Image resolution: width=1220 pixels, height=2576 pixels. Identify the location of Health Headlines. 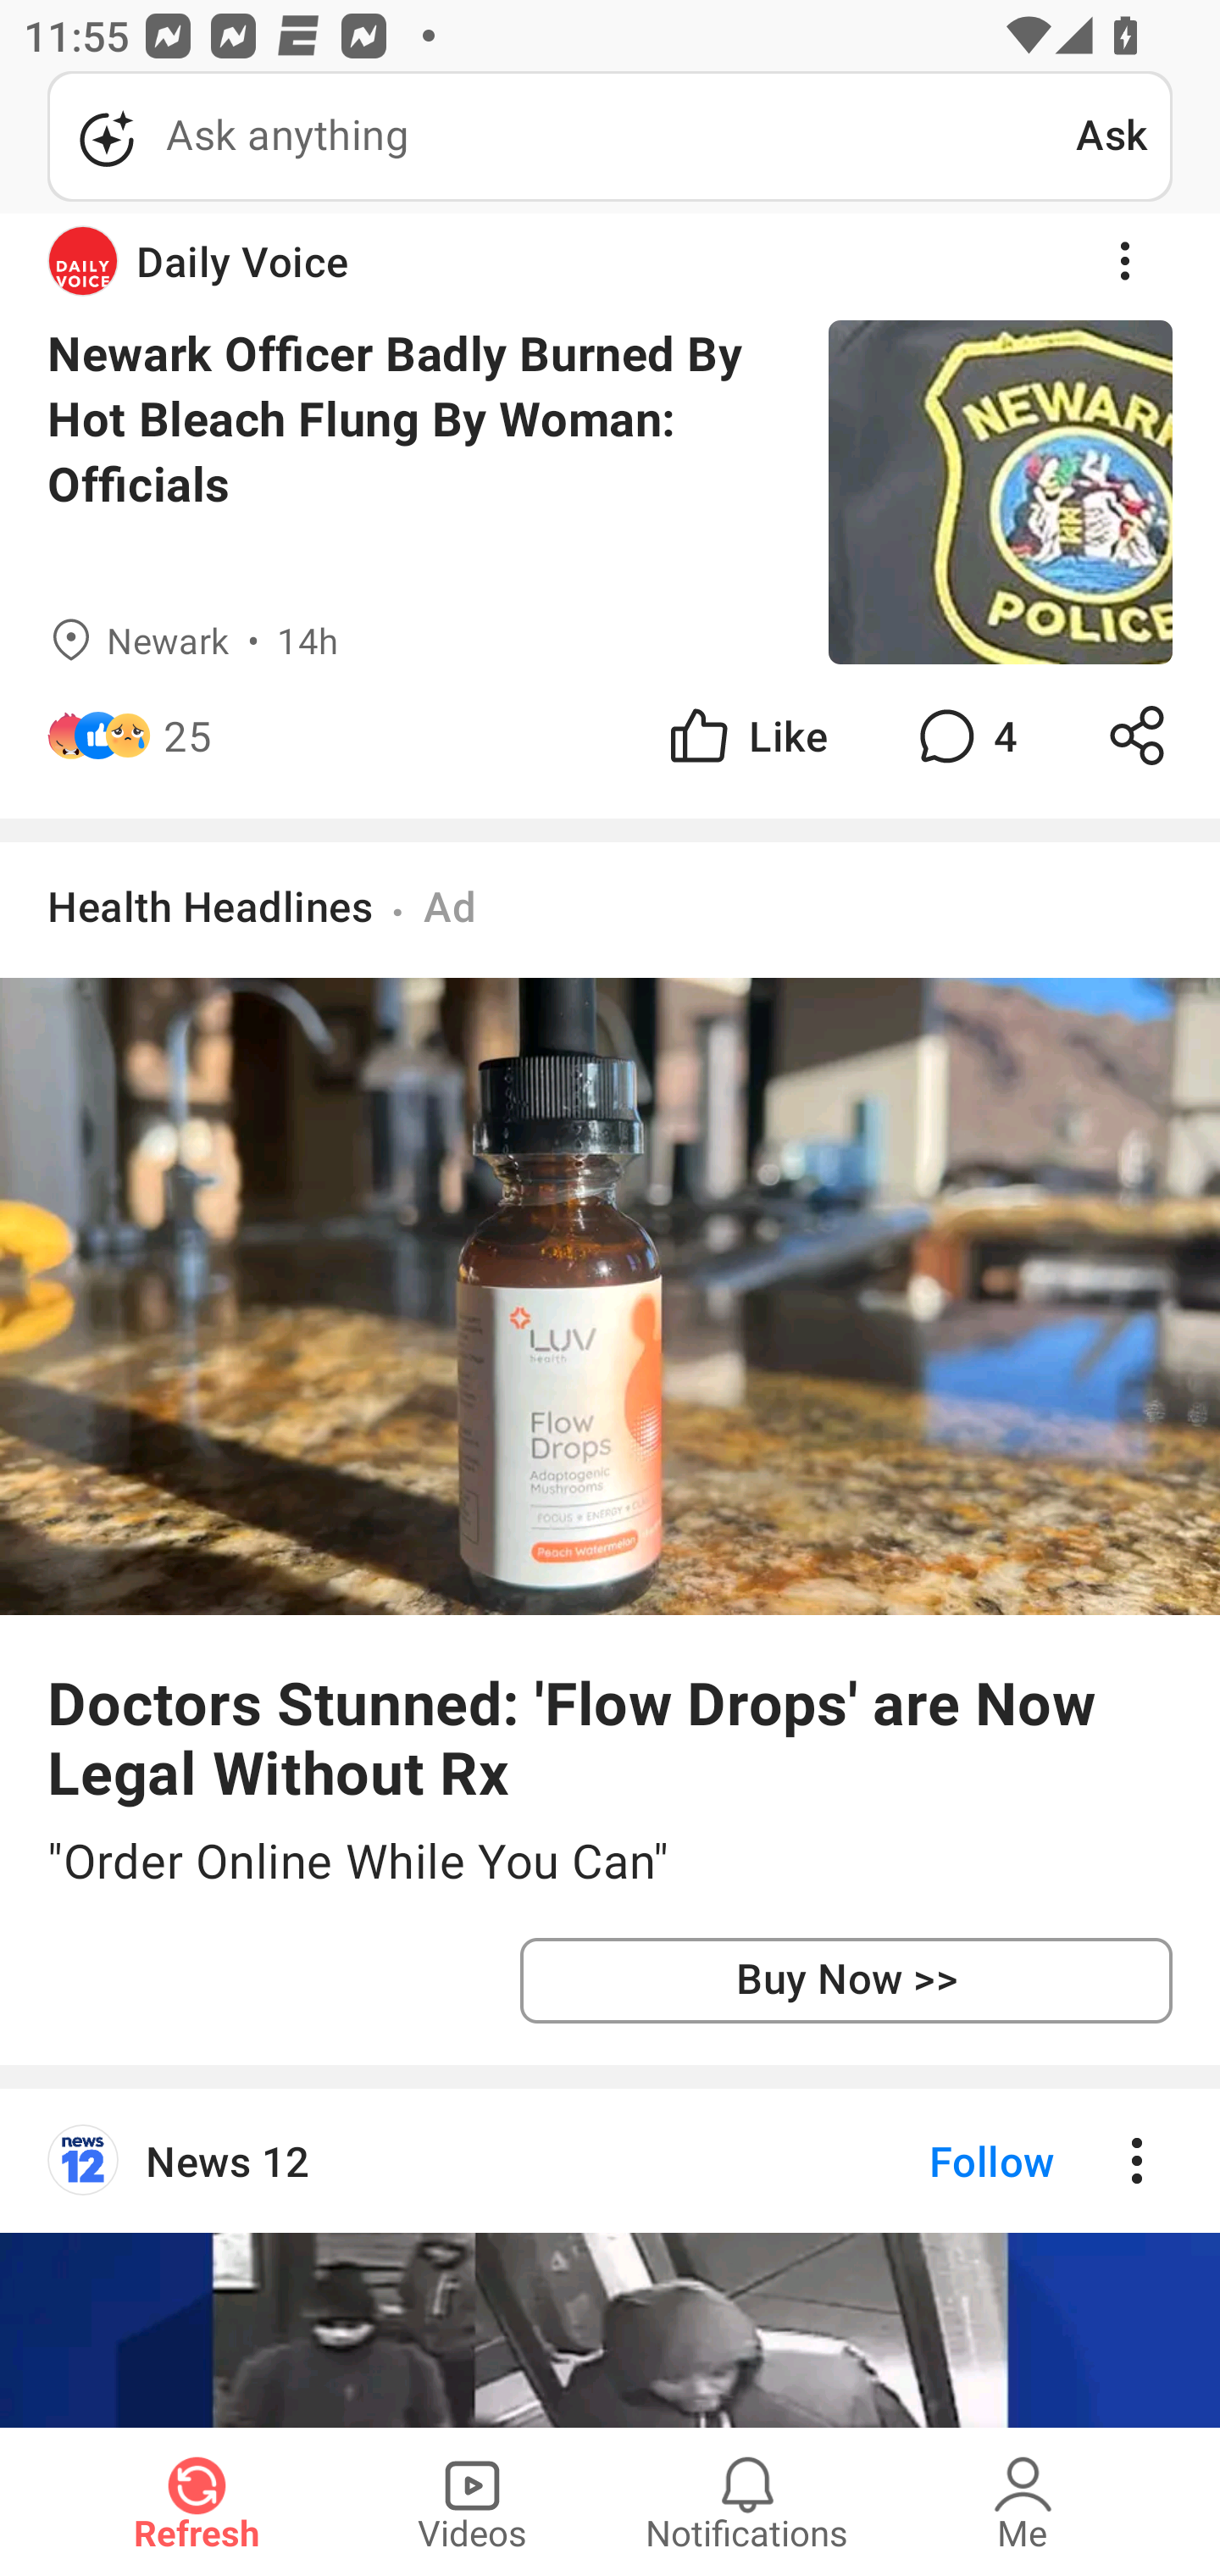
(210, 905).